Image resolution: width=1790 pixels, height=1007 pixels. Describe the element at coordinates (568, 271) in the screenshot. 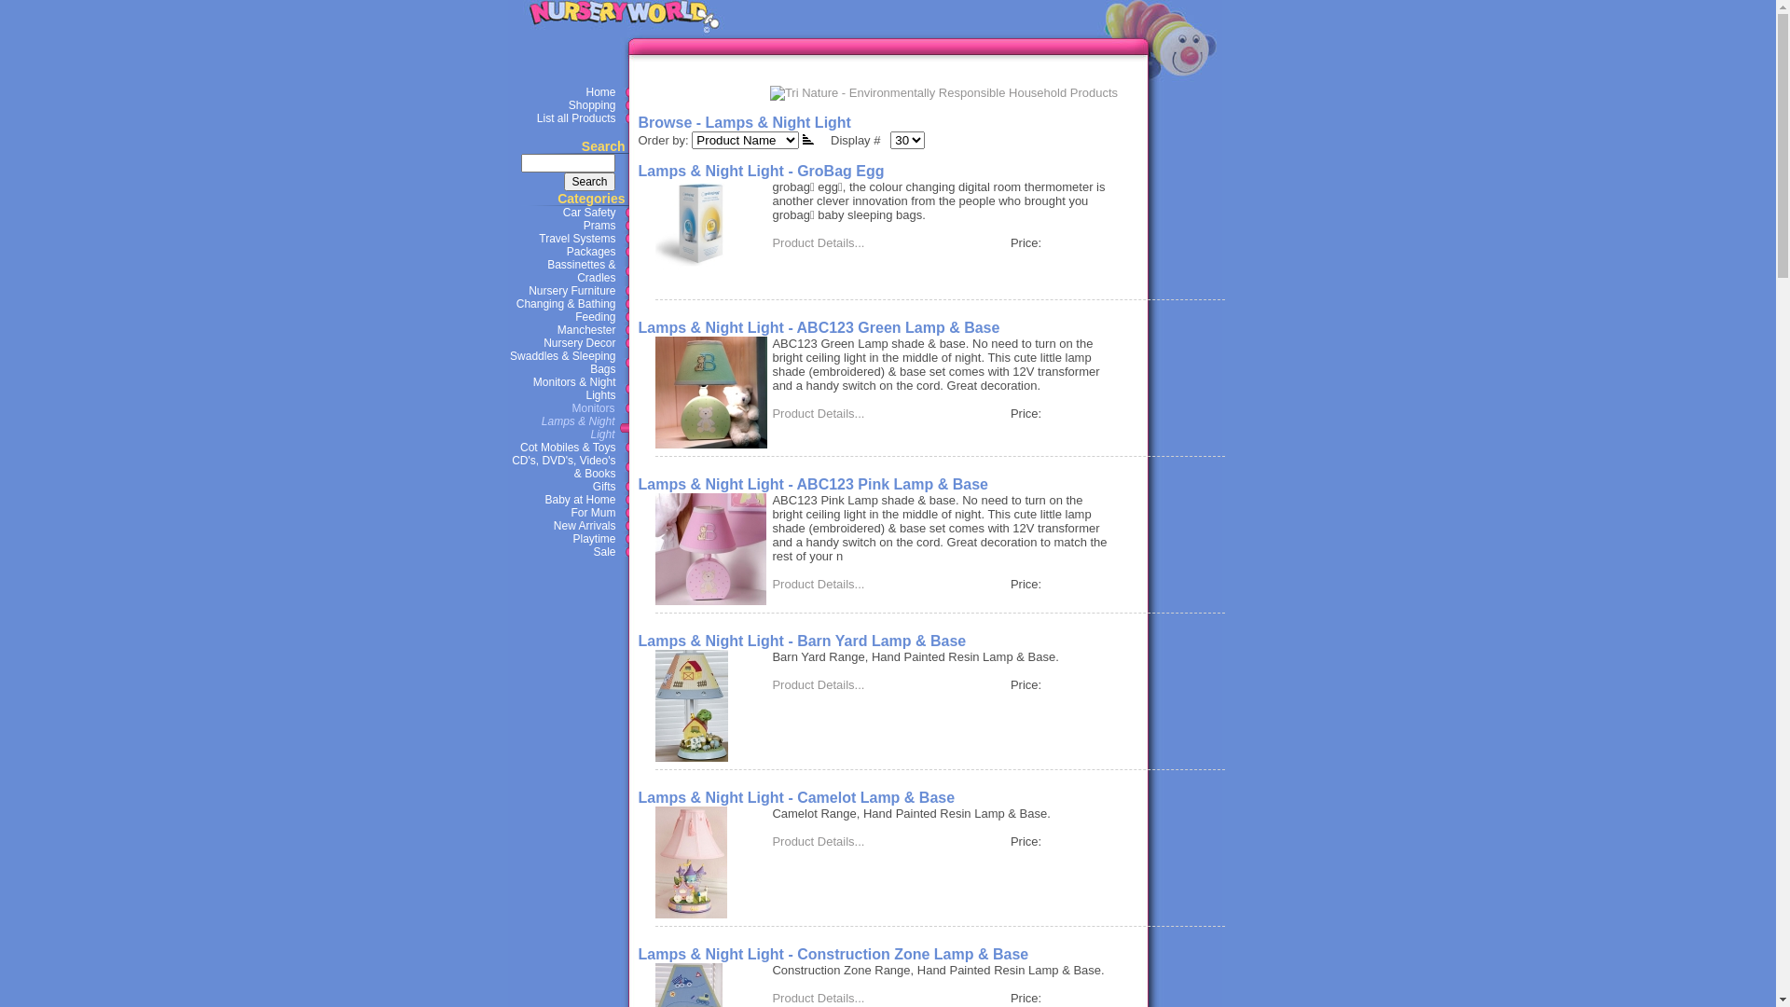

I see `Bassinettes & Cradles` at that location.